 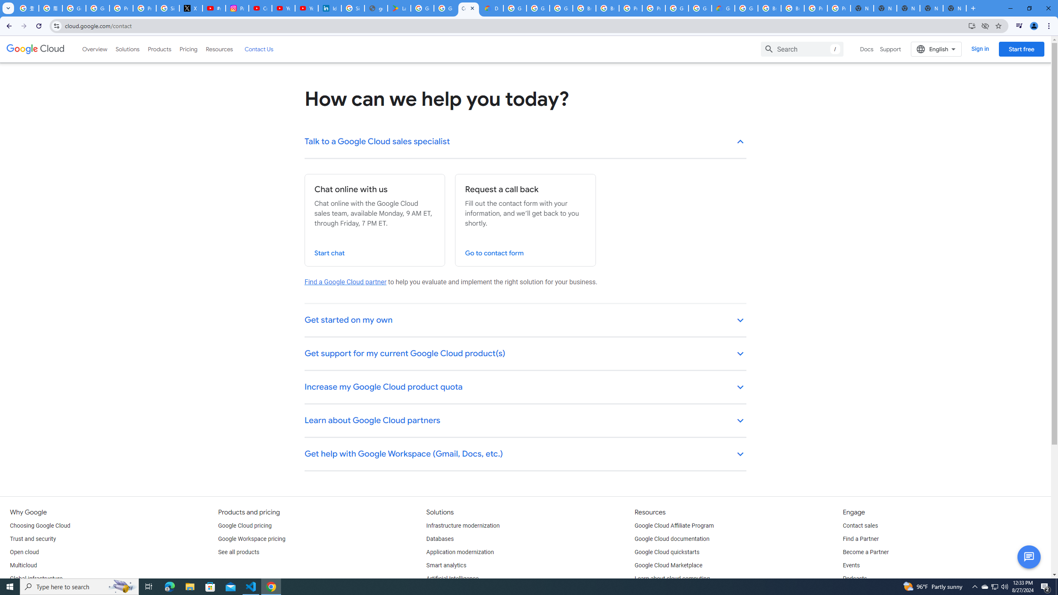 What do you see at coordinates (23, 566) in the screenshot?
I see `Multicloud` at bounding box center [23, 566].